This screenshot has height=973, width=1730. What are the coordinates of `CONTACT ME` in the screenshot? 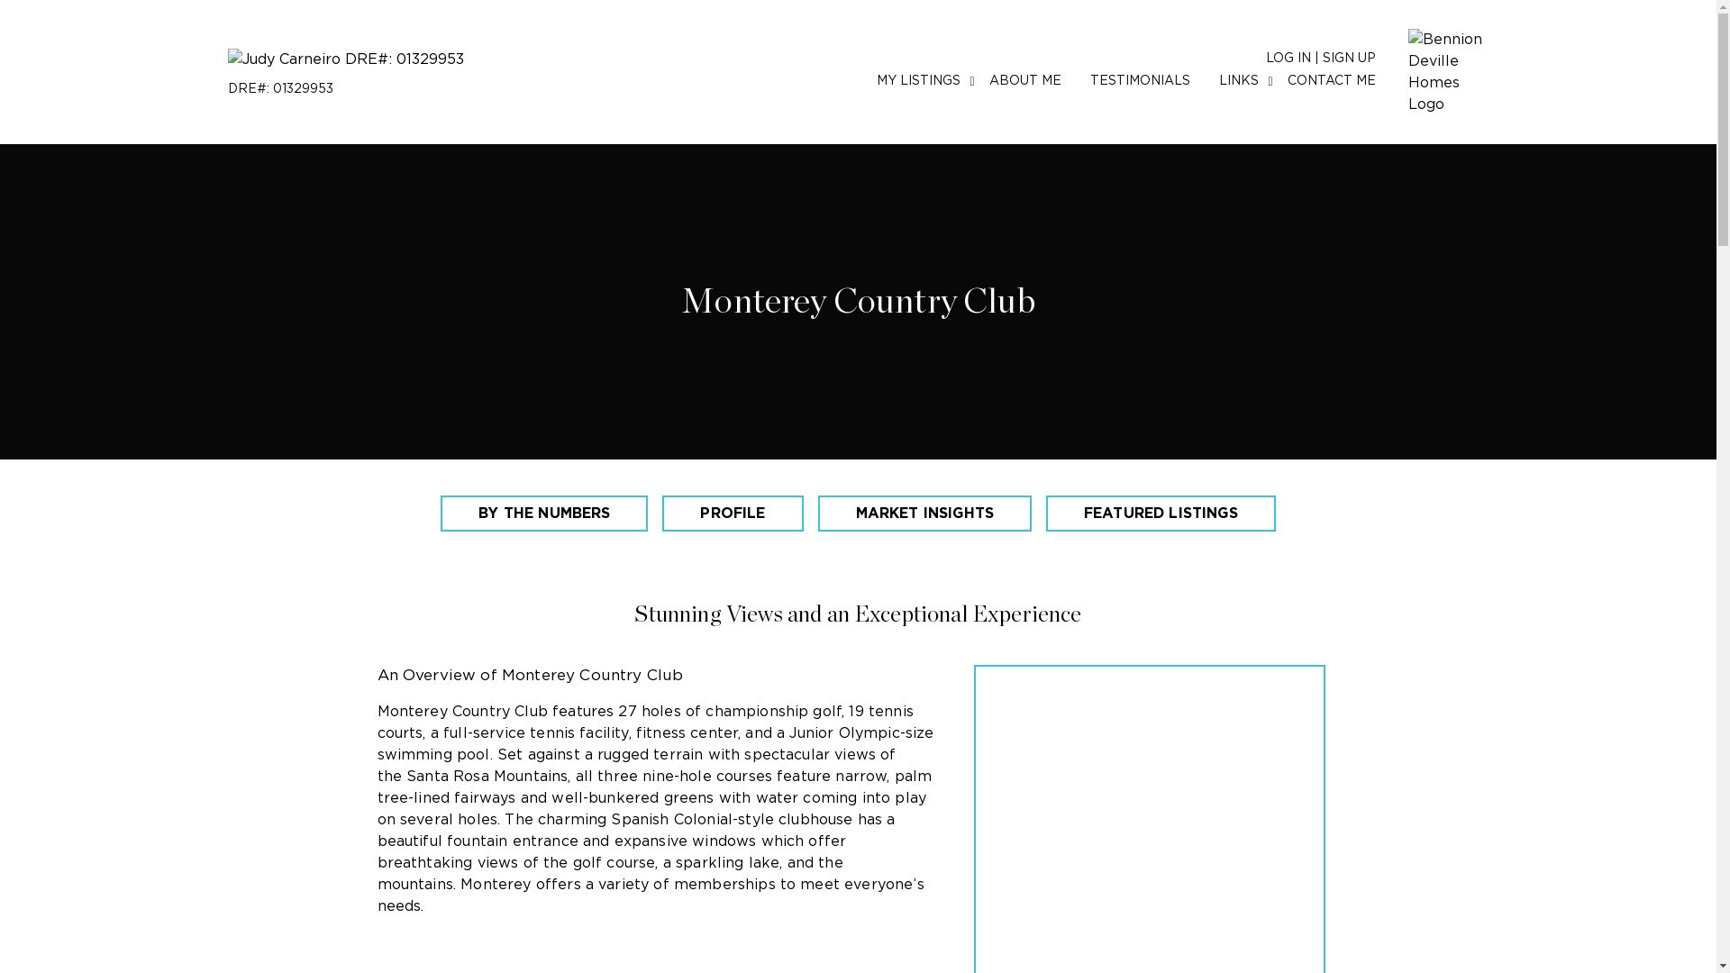 It's located at (1331, 81).